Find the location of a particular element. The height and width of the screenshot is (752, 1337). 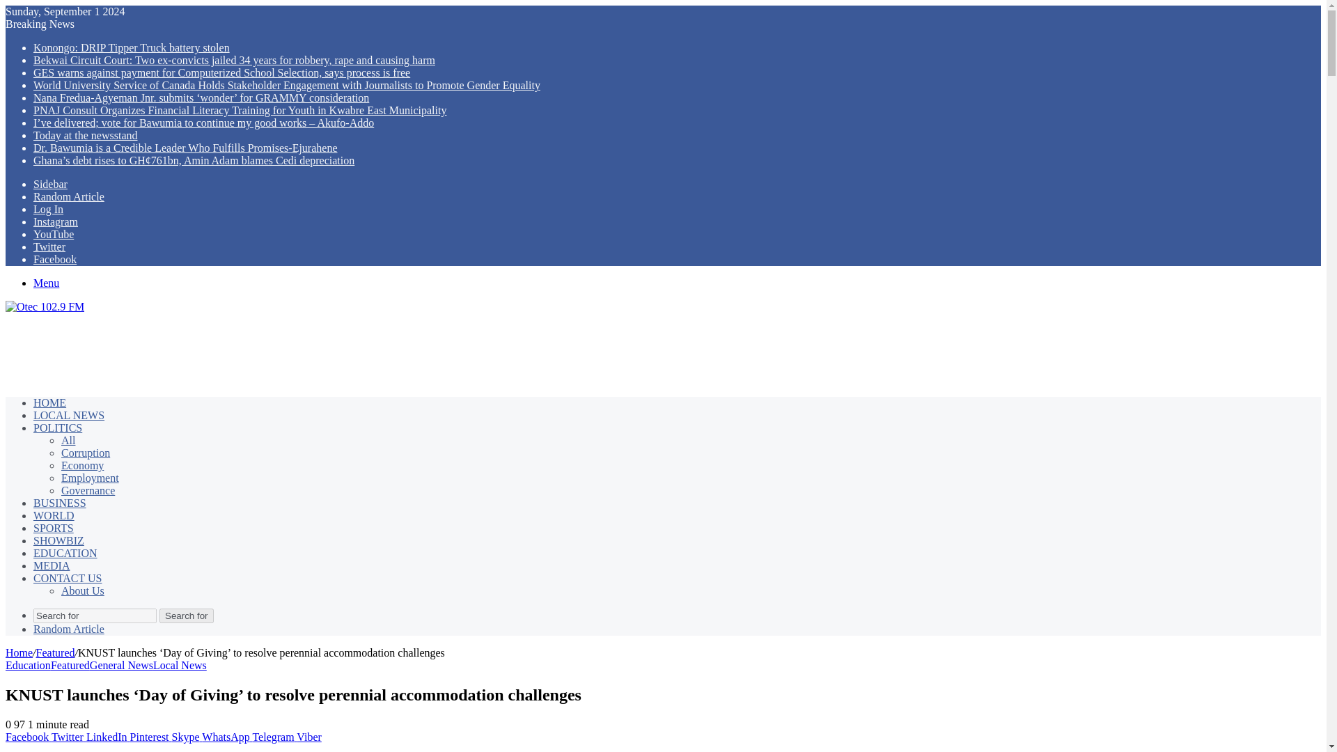

Corruption is located at coordinates (85, 453).